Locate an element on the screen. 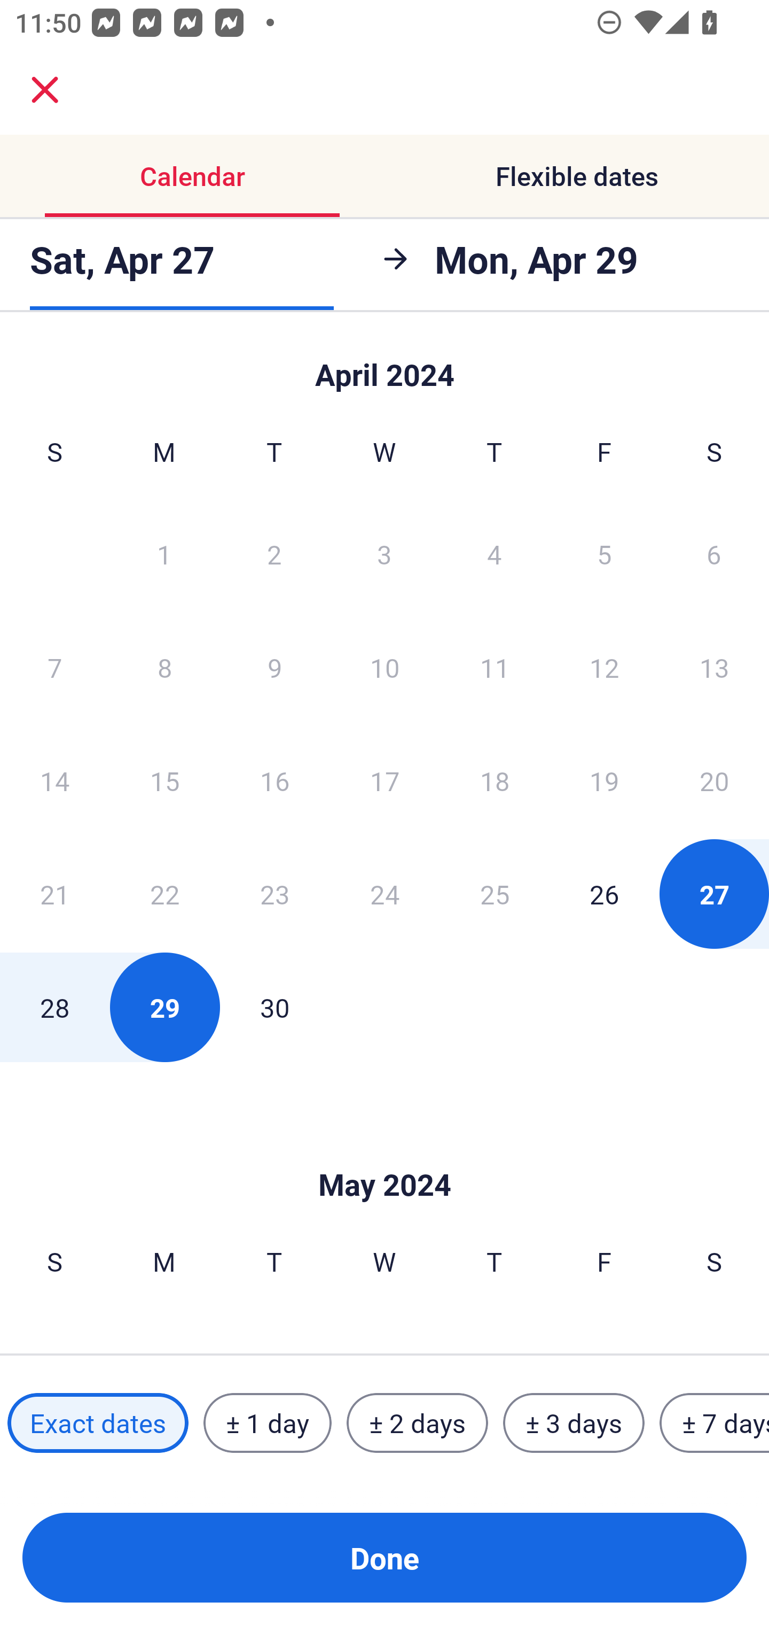 This screenshot has height=1625, width=769. close. is located at coordinates (45, 90).